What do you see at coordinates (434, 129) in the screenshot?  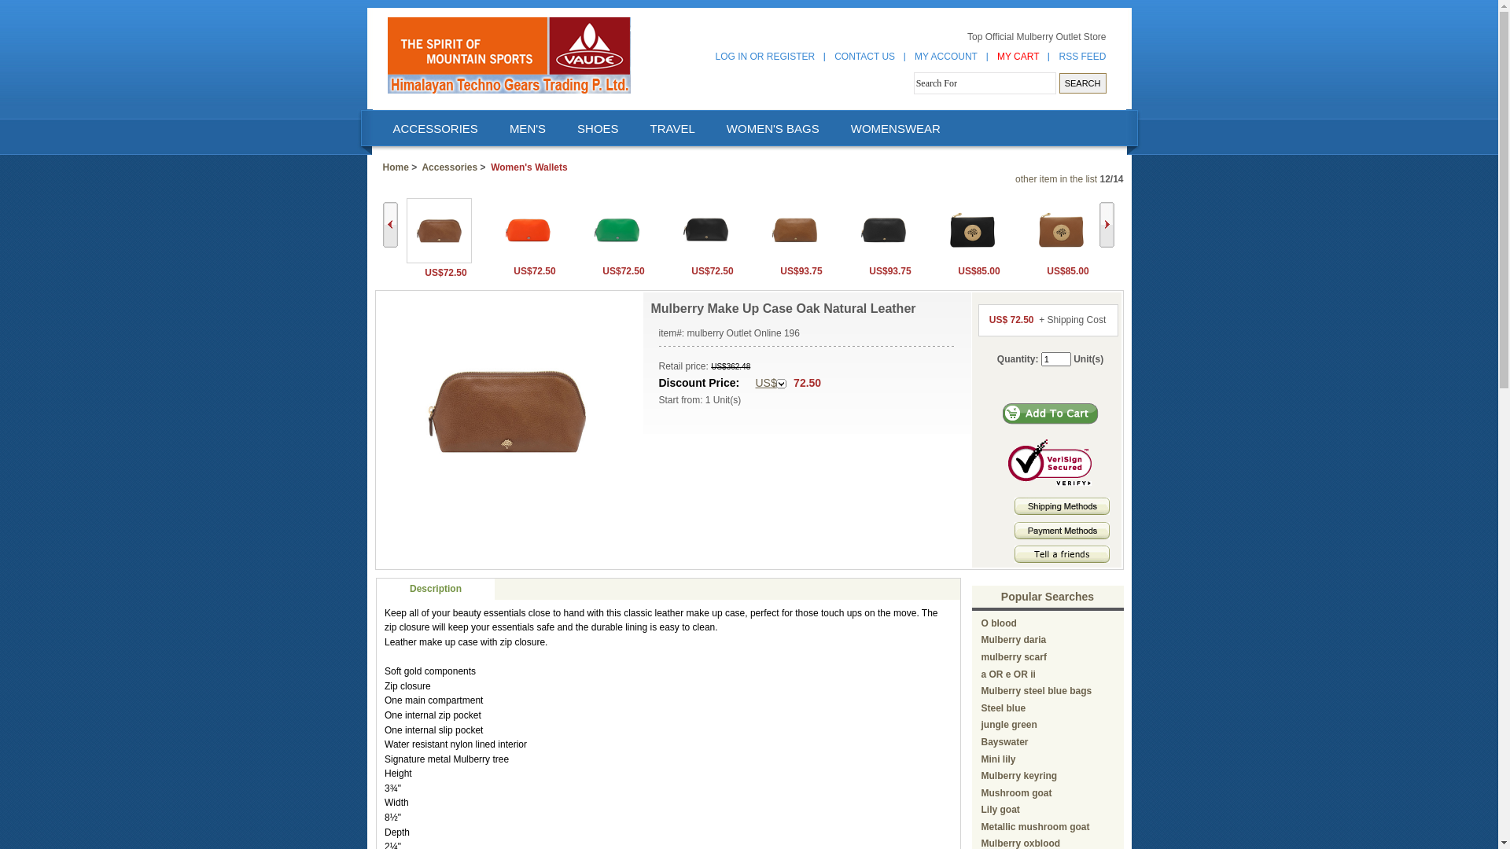 I see `ACCESSORIES` at bounding box center [434, 129].